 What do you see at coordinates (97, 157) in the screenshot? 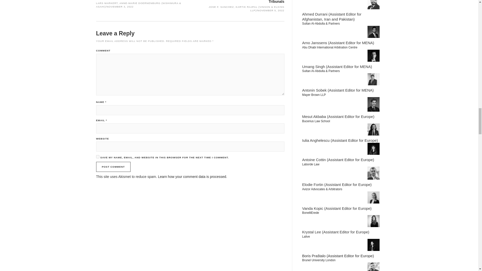
I see `yes` at bounding box center [97, 157].